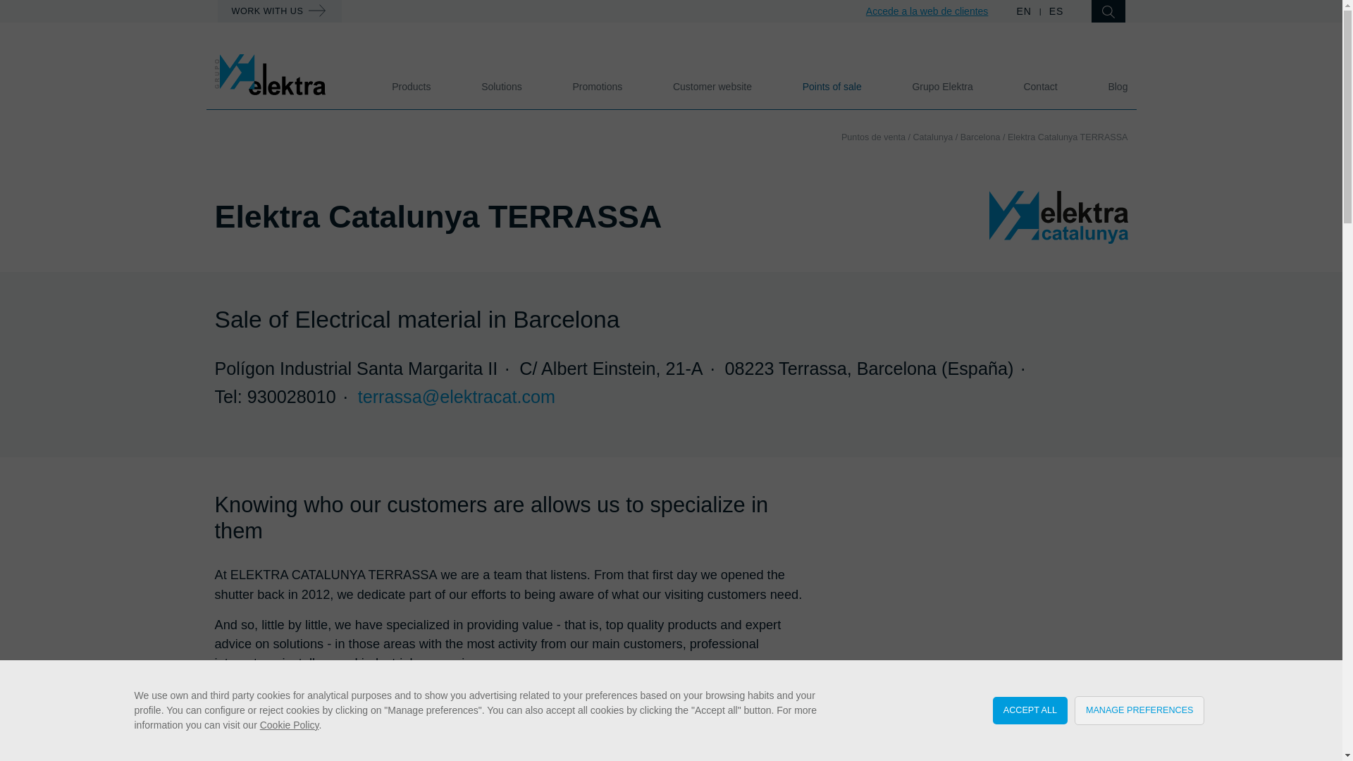 Image resolution: width=1353 pixels, height=761 pixels. I want to click on Products, so click(411, 86).